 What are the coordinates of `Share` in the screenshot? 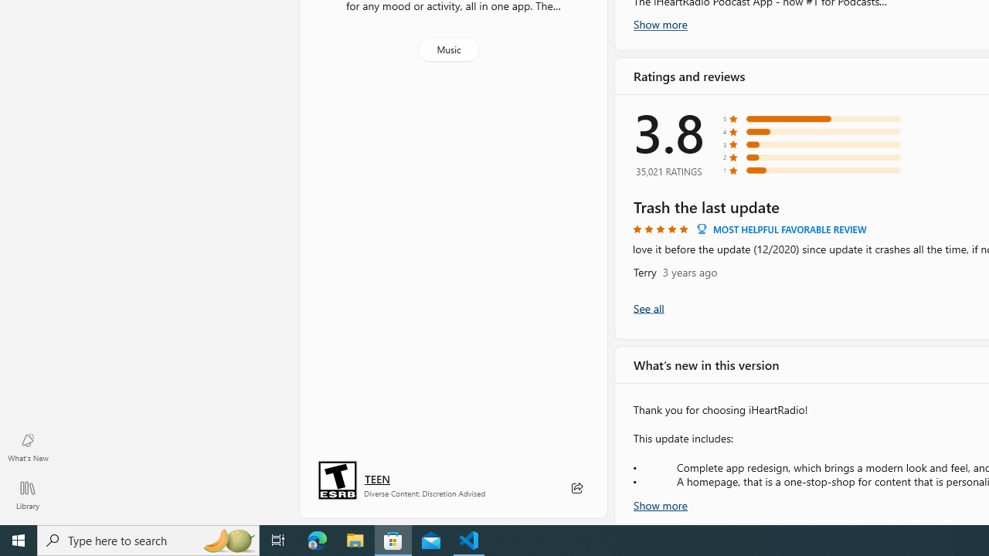 It's located at (576, 488).